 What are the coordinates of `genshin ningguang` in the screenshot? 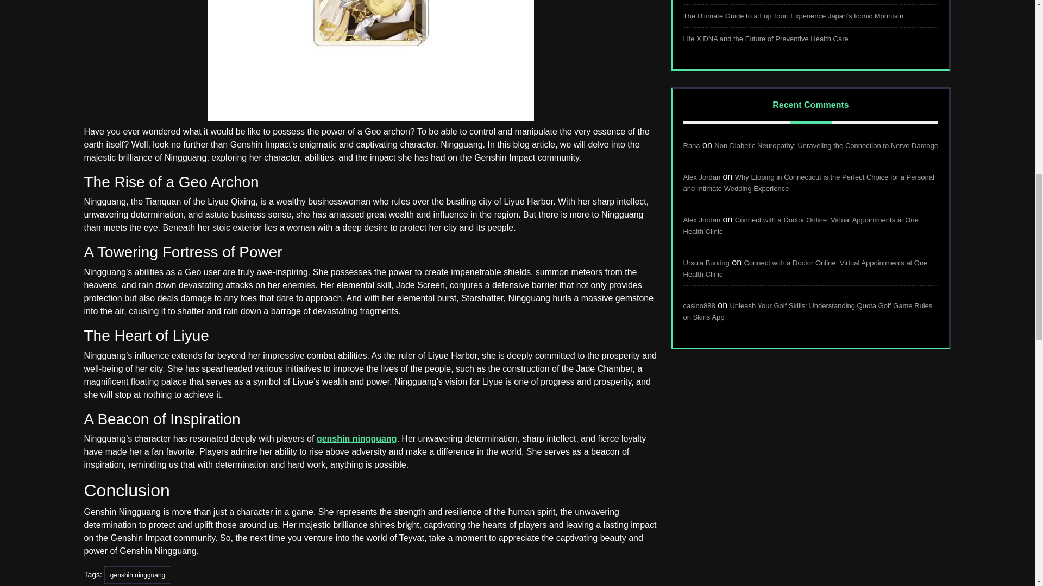 It's located at (357, 438).